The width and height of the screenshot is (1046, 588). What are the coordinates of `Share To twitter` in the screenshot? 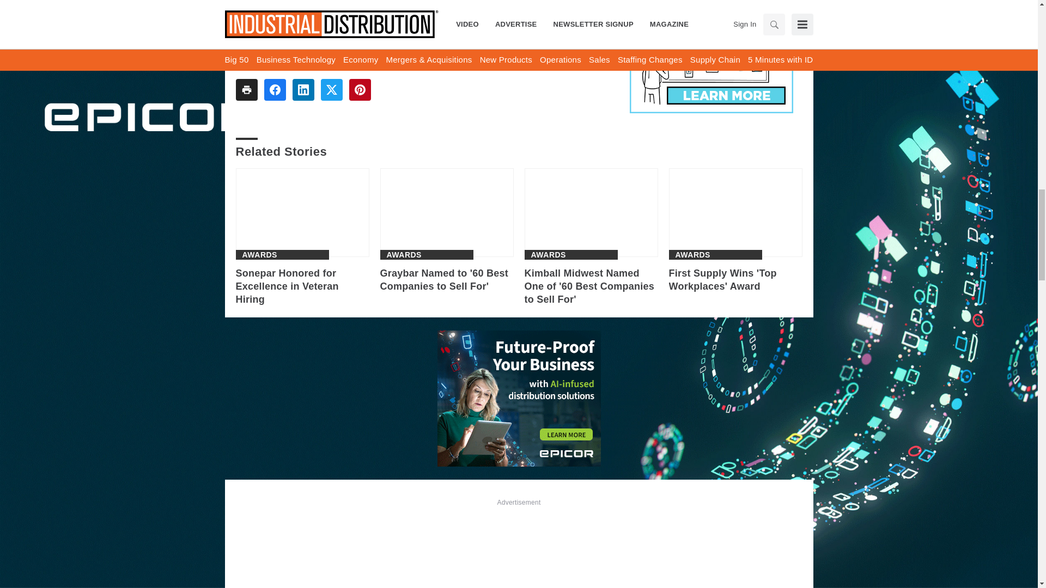 It's located at (331, 89).